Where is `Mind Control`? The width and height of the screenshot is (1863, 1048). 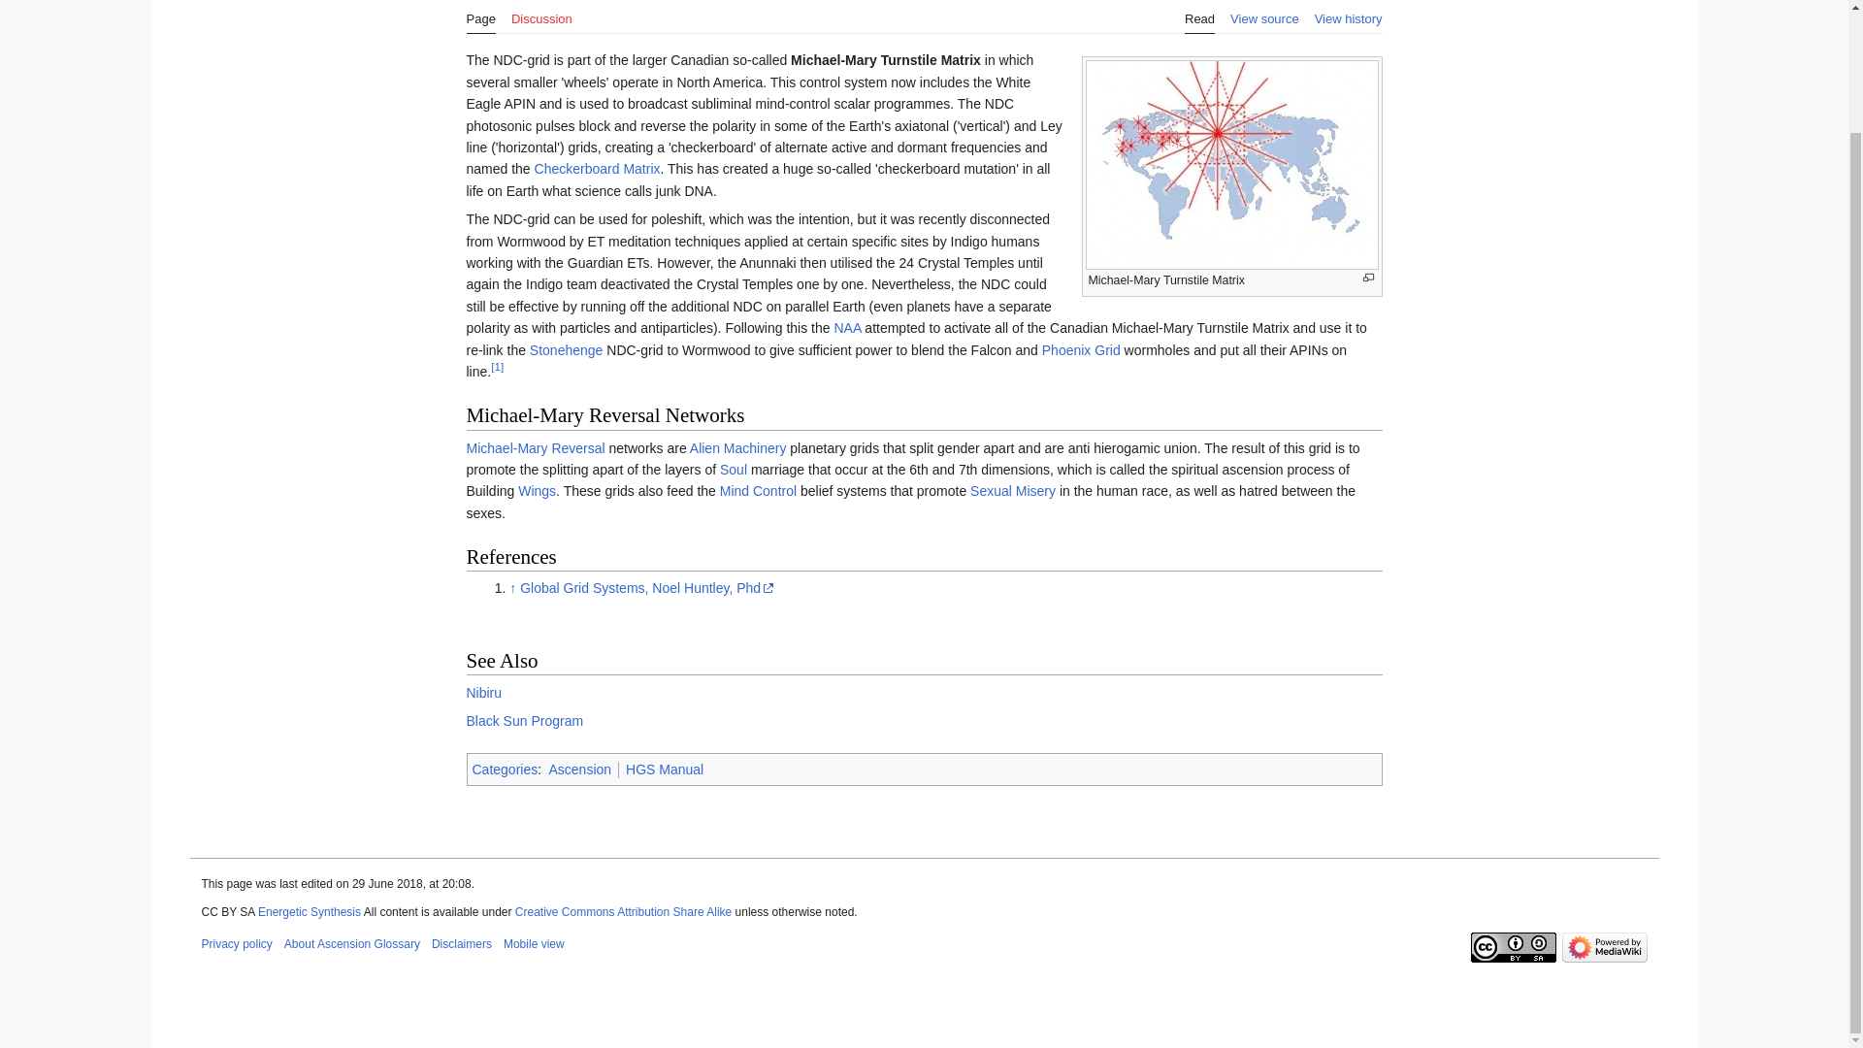 Mind Control is located at coordinates (758, 491).